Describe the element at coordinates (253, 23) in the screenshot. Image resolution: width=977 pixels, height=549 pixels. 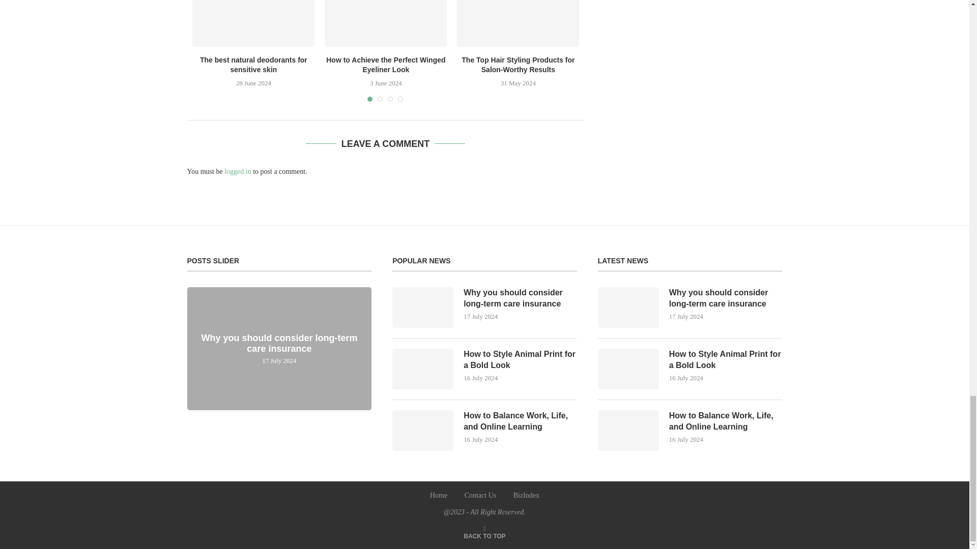
I see `The best natural deodorants for sensitive skin` at that location.